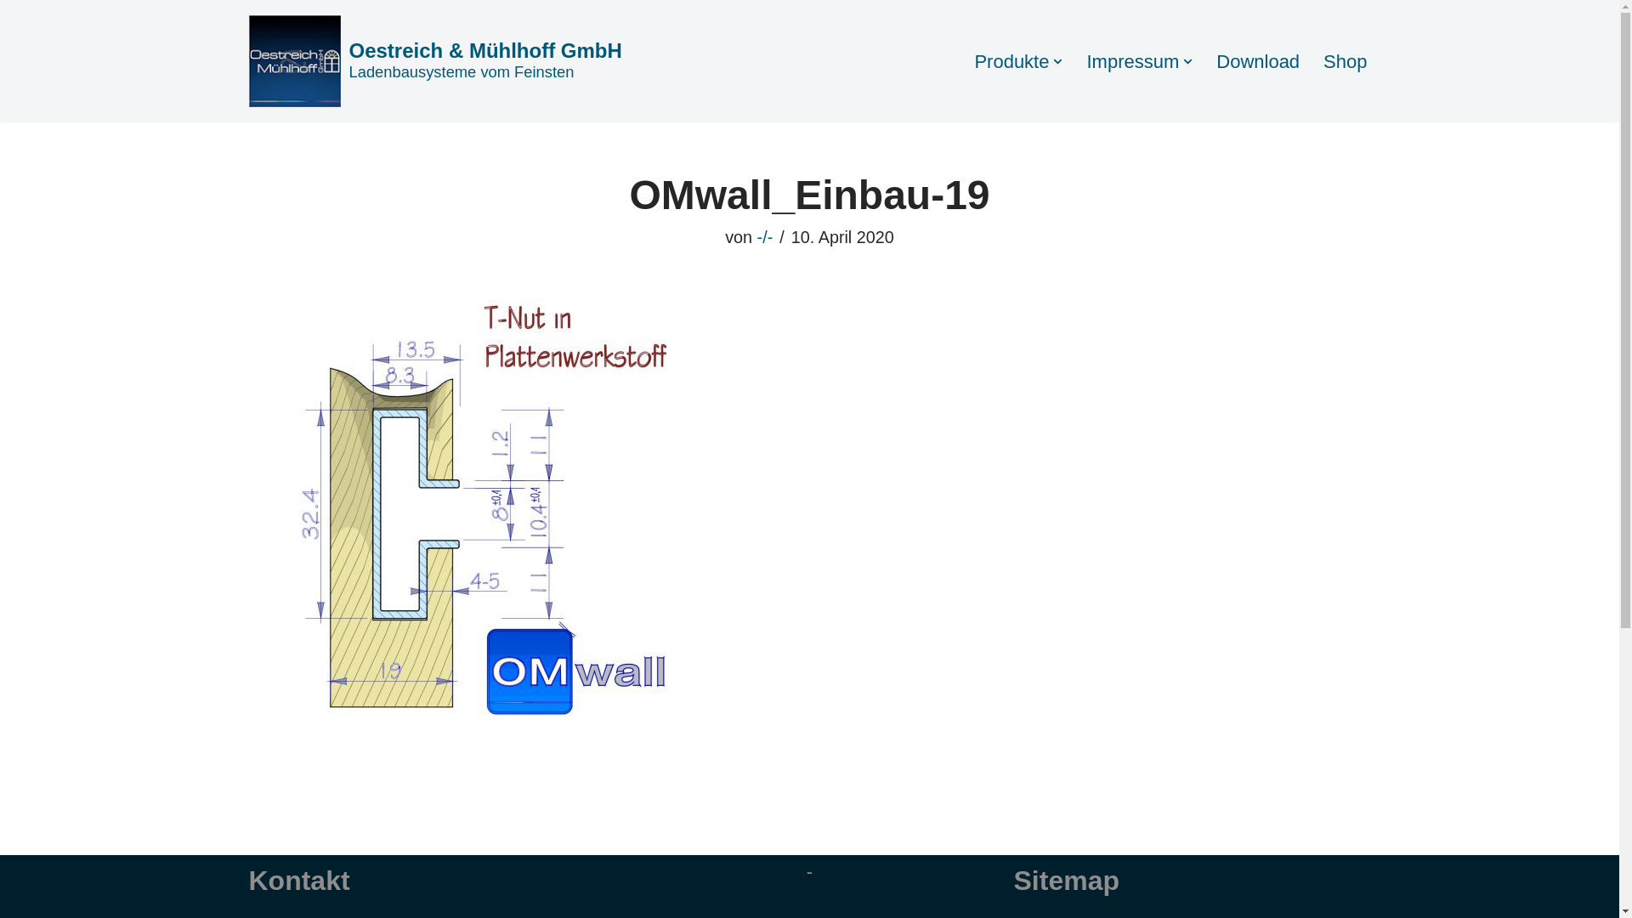 The width and height of the screenshot is (1632, 918). What do you see at coordinates (13, 36) in the screenshot?
I see `Zum Inhalt springen` at bounding box center [13, 36].